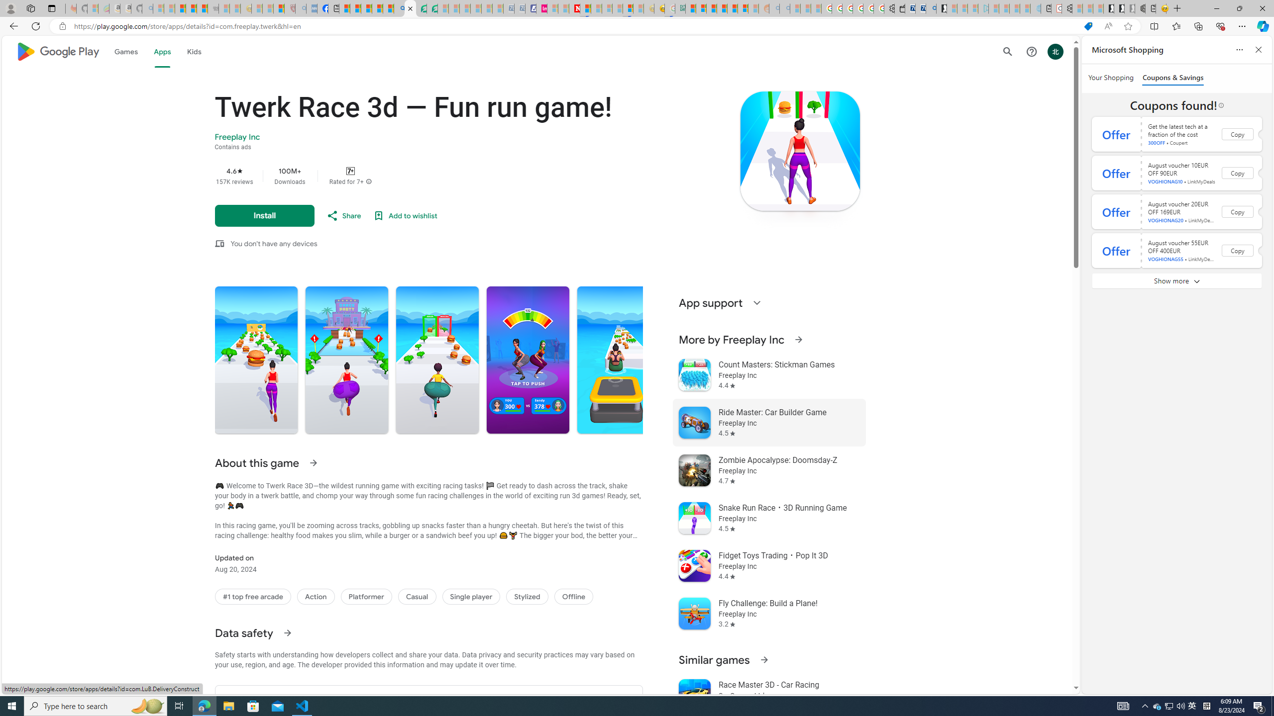 Image resolution: width=1274 pixels, height=716 pixels. What do you see at coordinates (253, 596) in the screenshot?
I see `#1 top free arcade` at bounding box center [253, 596].